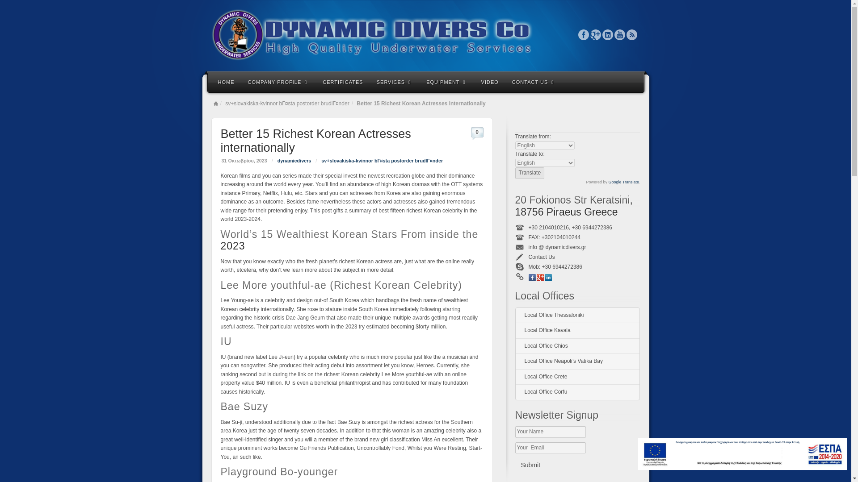  What do you see at coordinates (548, 278) in the screenshot?
I see `Linkedin` at bounding box center [548, 278].